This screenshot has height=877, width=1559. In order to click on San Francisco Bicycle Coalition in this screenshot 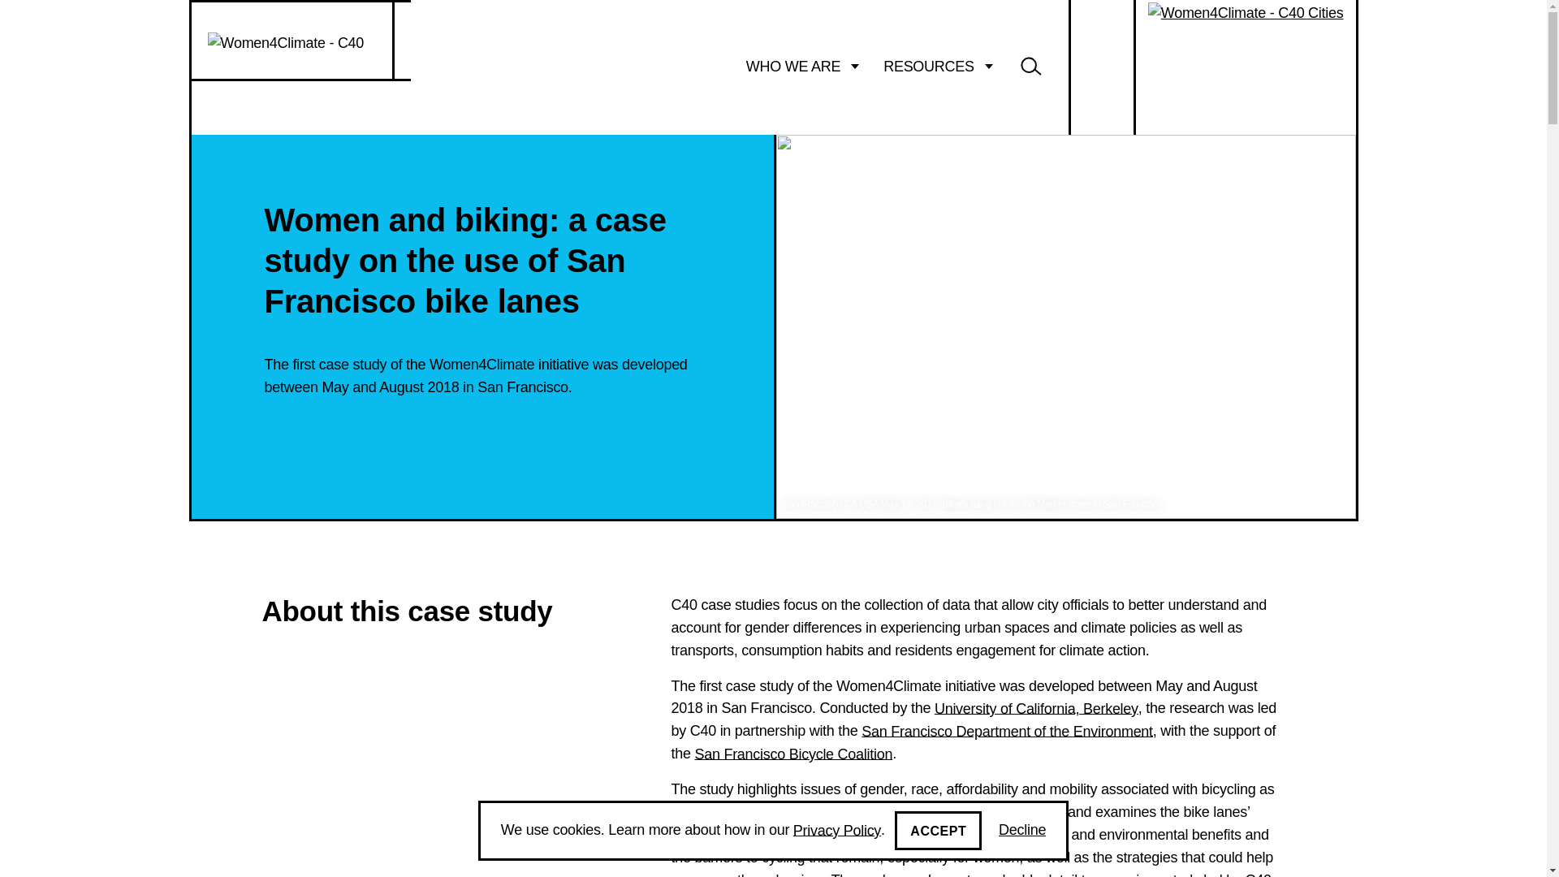, I will do `click(793, 754)`.